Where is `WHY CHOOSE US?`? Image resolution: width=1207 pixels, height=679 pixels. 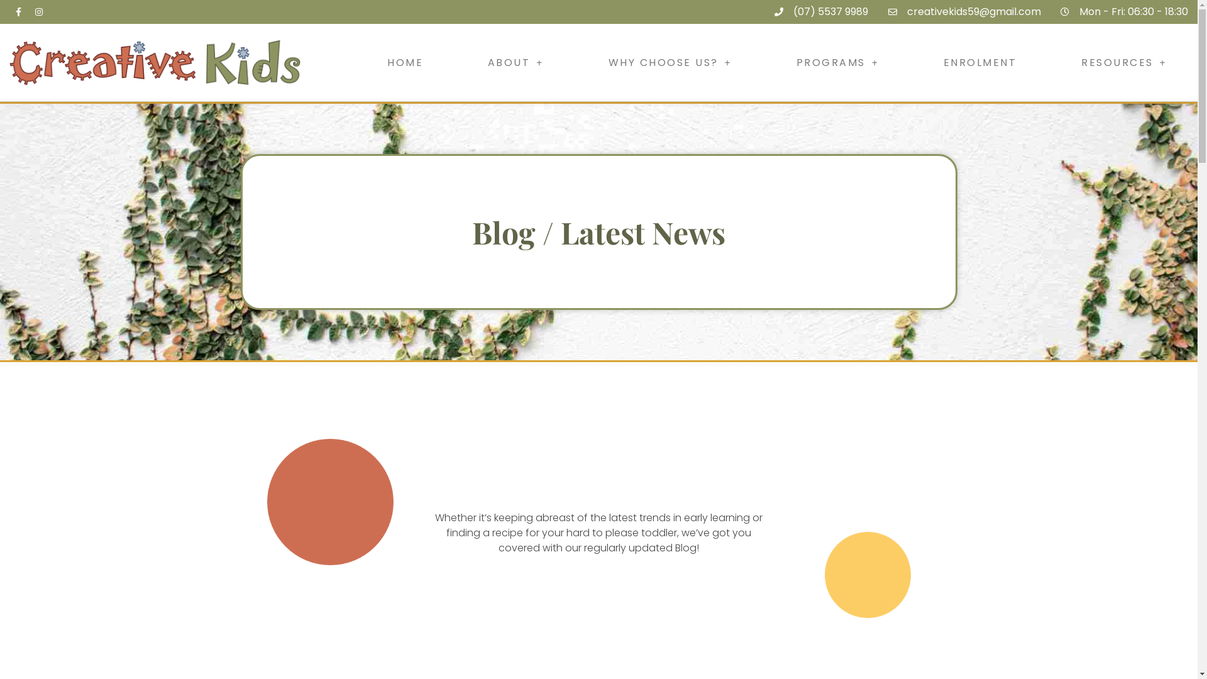 WHY CHOOSE US? is located at coordinates (670, 63).